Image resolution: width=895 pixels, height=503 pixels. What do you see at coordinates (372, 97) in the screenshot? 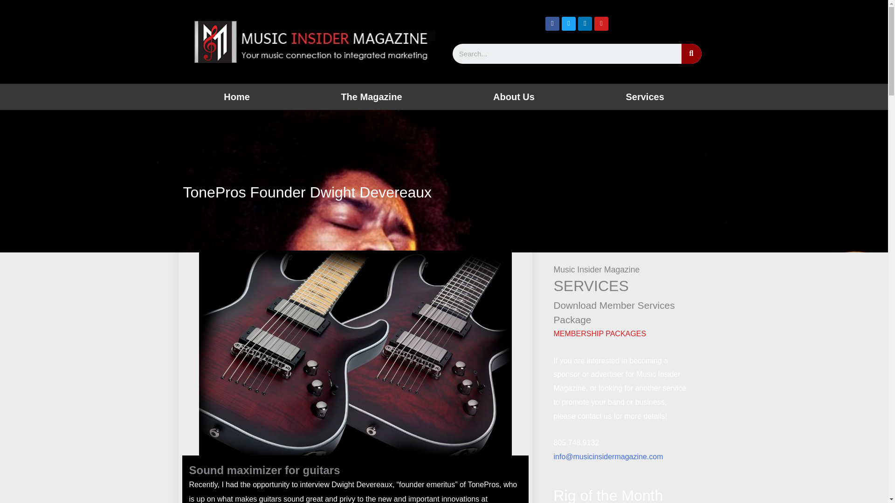
I see `The Magazine` at bounding box center [372, 97].